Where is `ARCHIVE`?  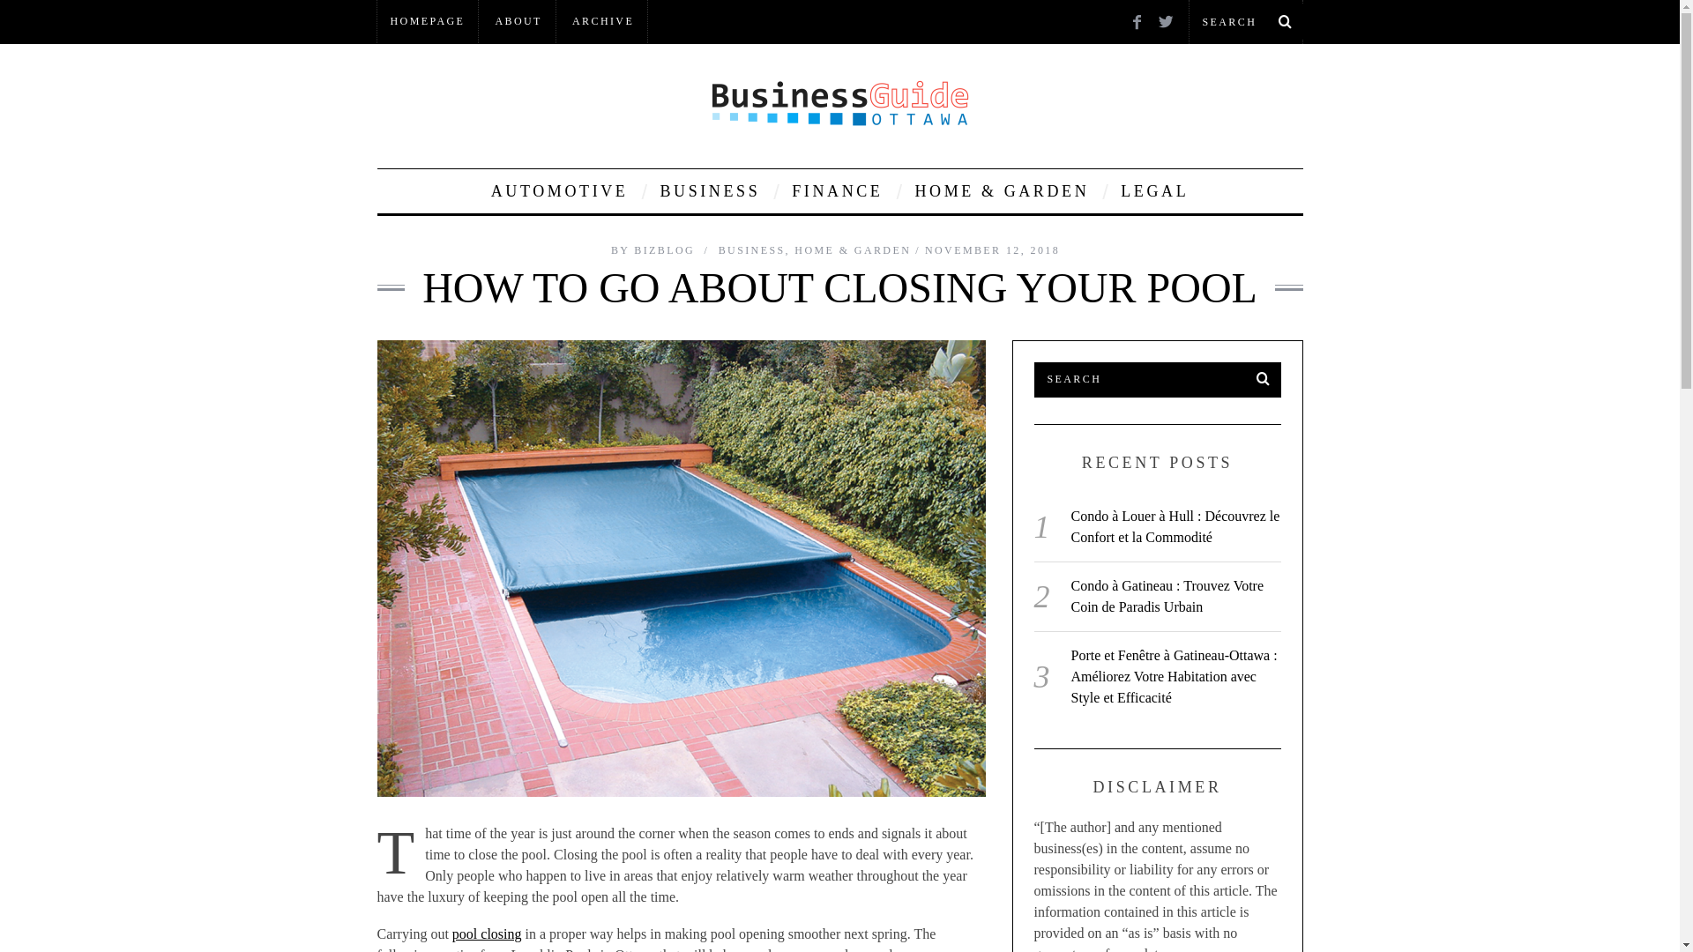 ARCHIVE is located at coordinates (602, 21).